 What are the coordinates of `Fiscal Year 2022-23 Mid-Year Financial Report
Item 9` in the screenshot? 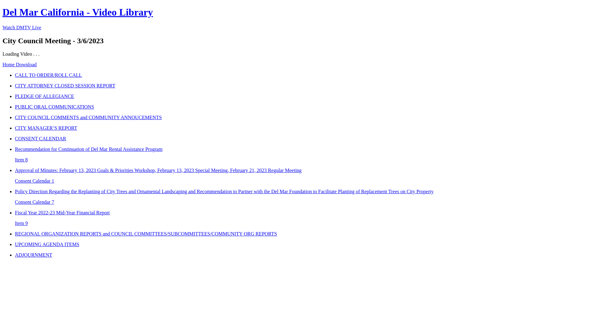 It's located at (305, 218).